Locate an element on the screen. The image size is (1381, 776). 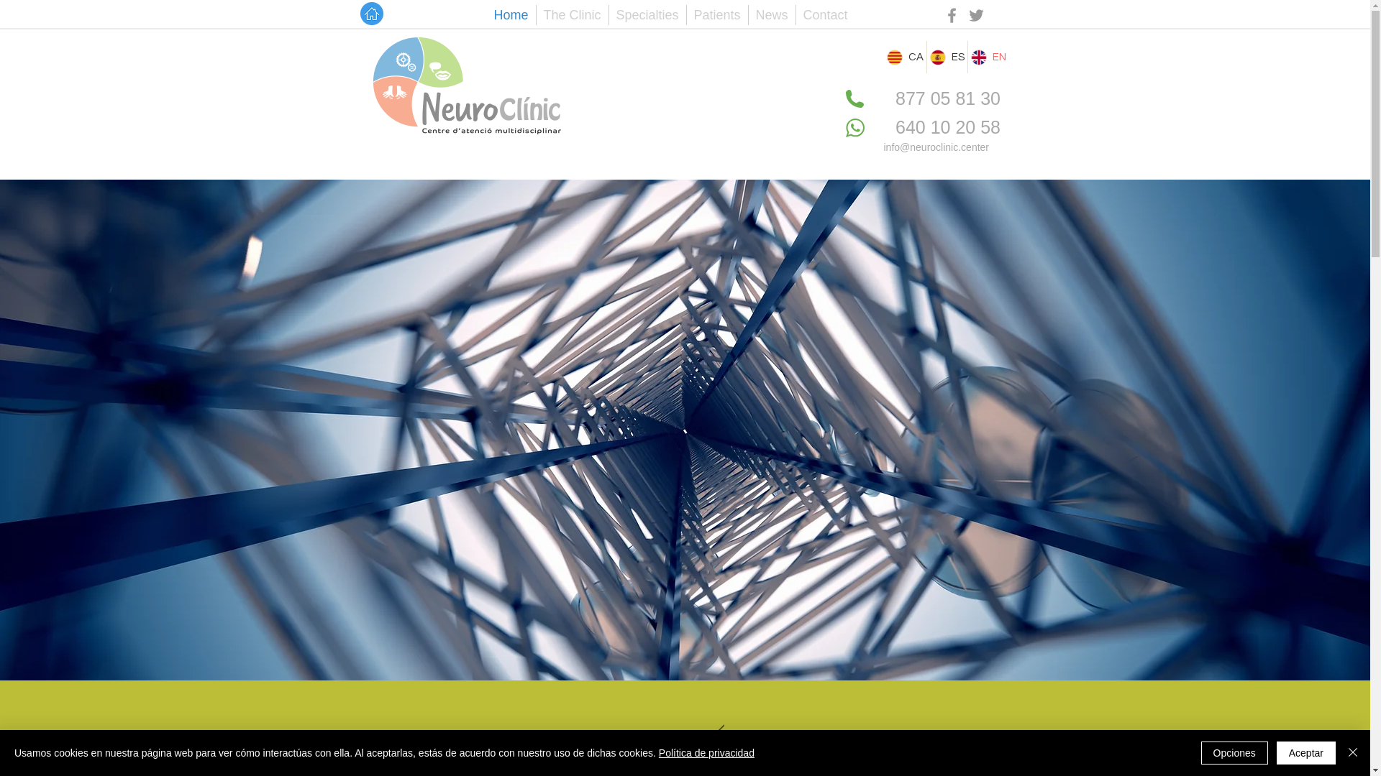
CA is located at coordinates (905, 57).